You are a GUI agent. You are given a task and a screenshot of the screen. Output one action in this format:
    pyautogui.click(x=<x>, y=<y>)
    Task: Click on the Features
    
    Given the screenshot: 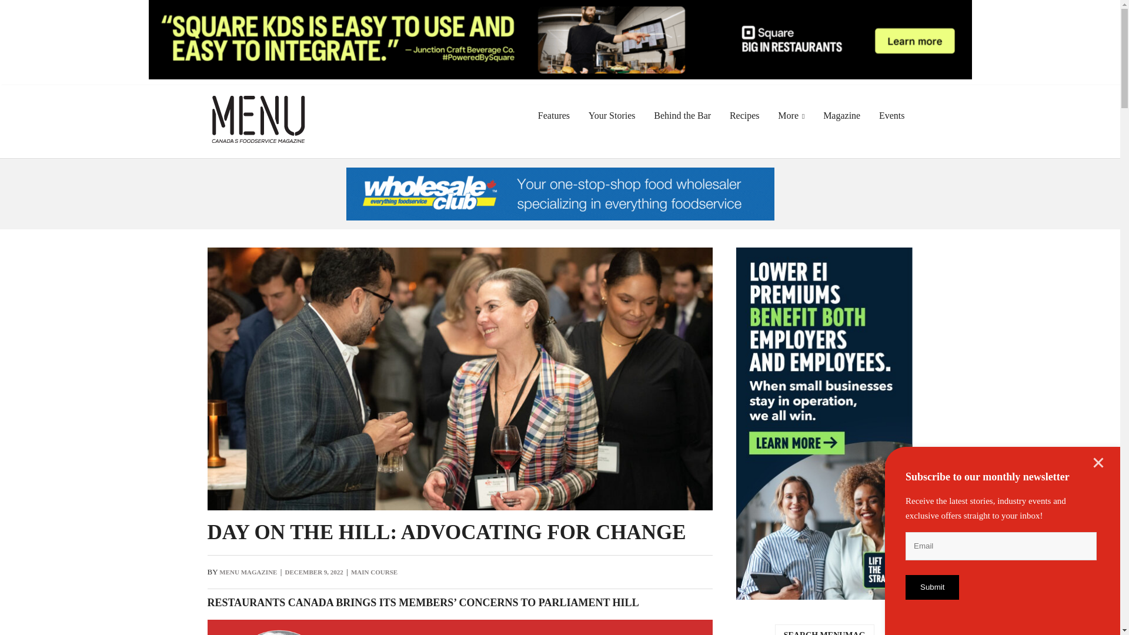 What is the action you would take?
    pyautogui.click(x=554, y=115)
    